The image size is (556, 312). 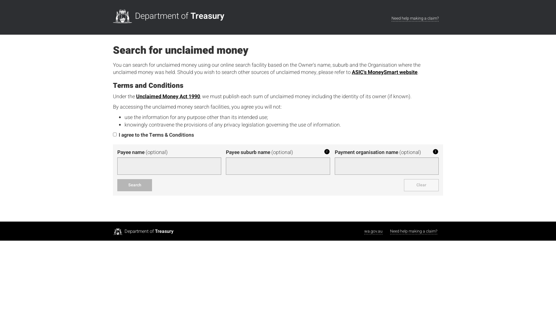 What do you see at coordinates (374, 231) in the screenshot?
I see `wa.gov.au` at bounding box center [374, 231].